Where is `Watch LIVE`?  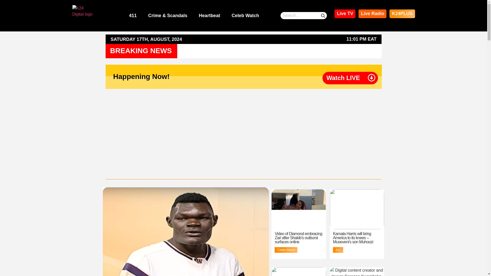
Watch LIVE is located at coordinates (343, 78).